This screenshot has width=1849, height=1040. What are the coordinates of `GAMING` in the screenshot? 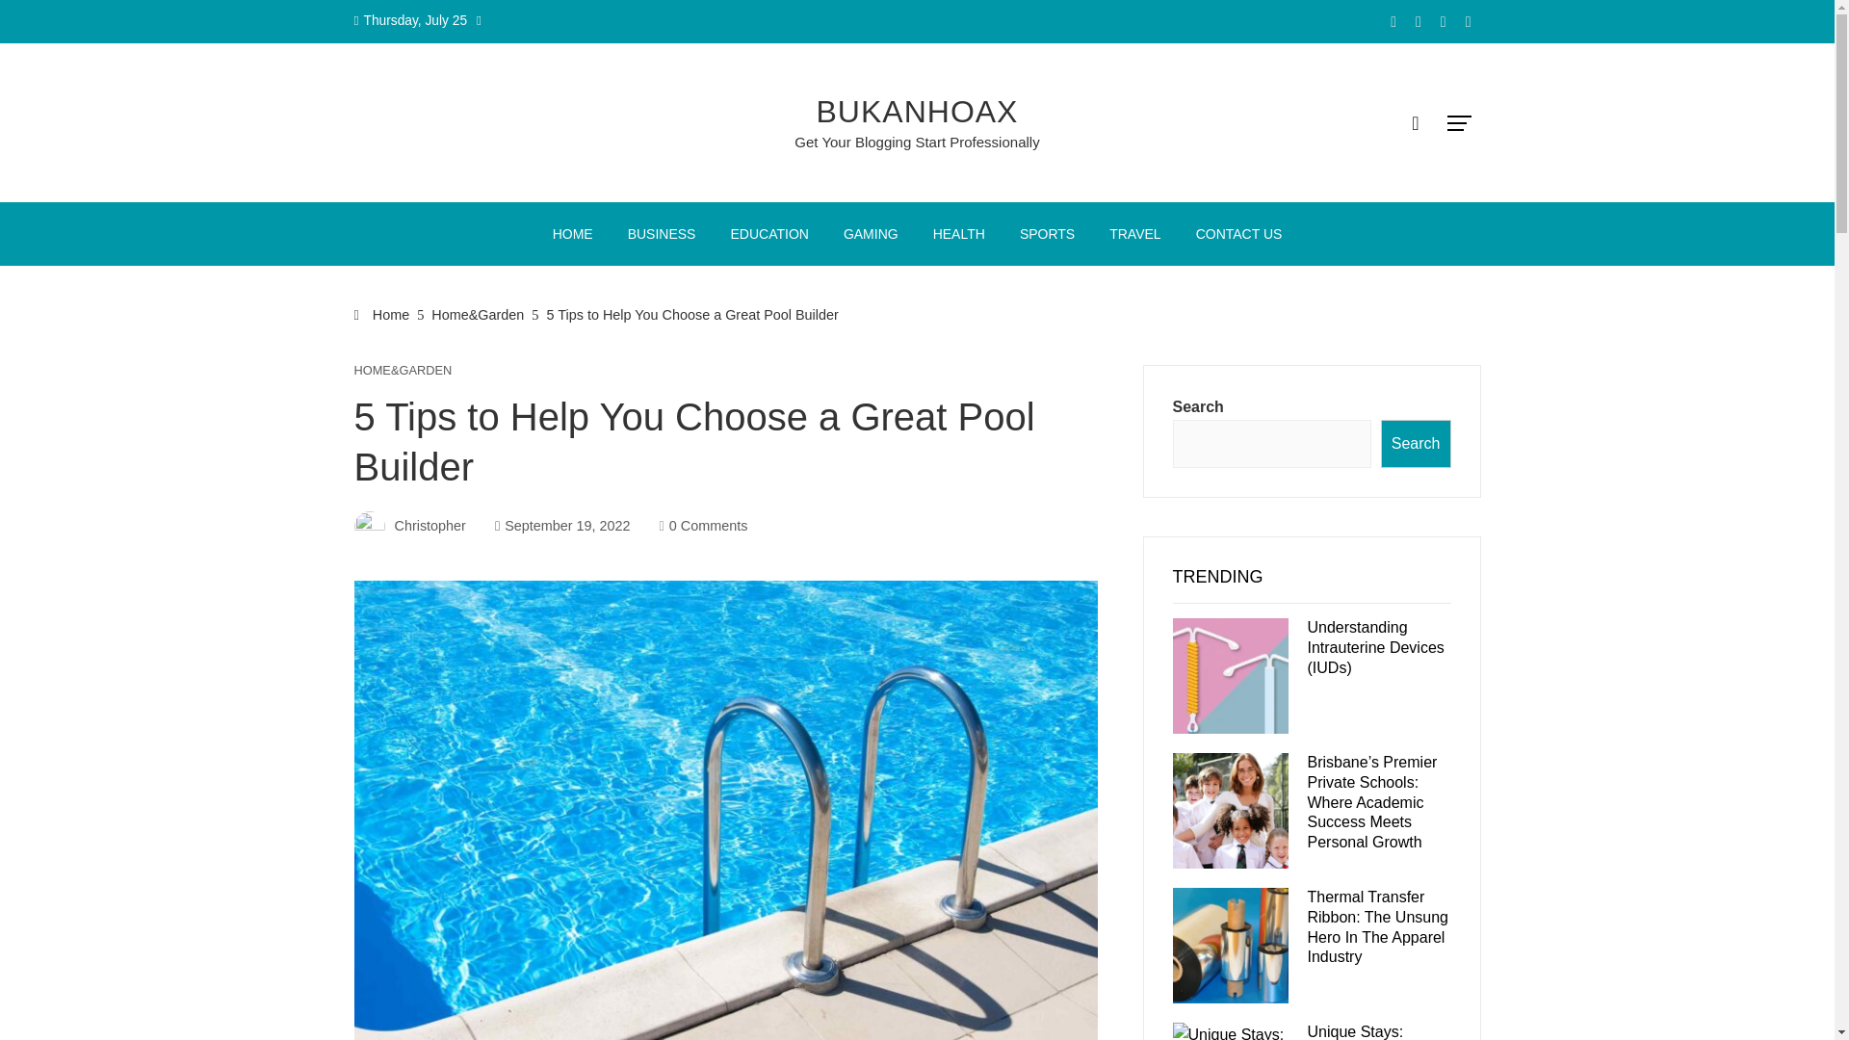 It's located at (871, 233).